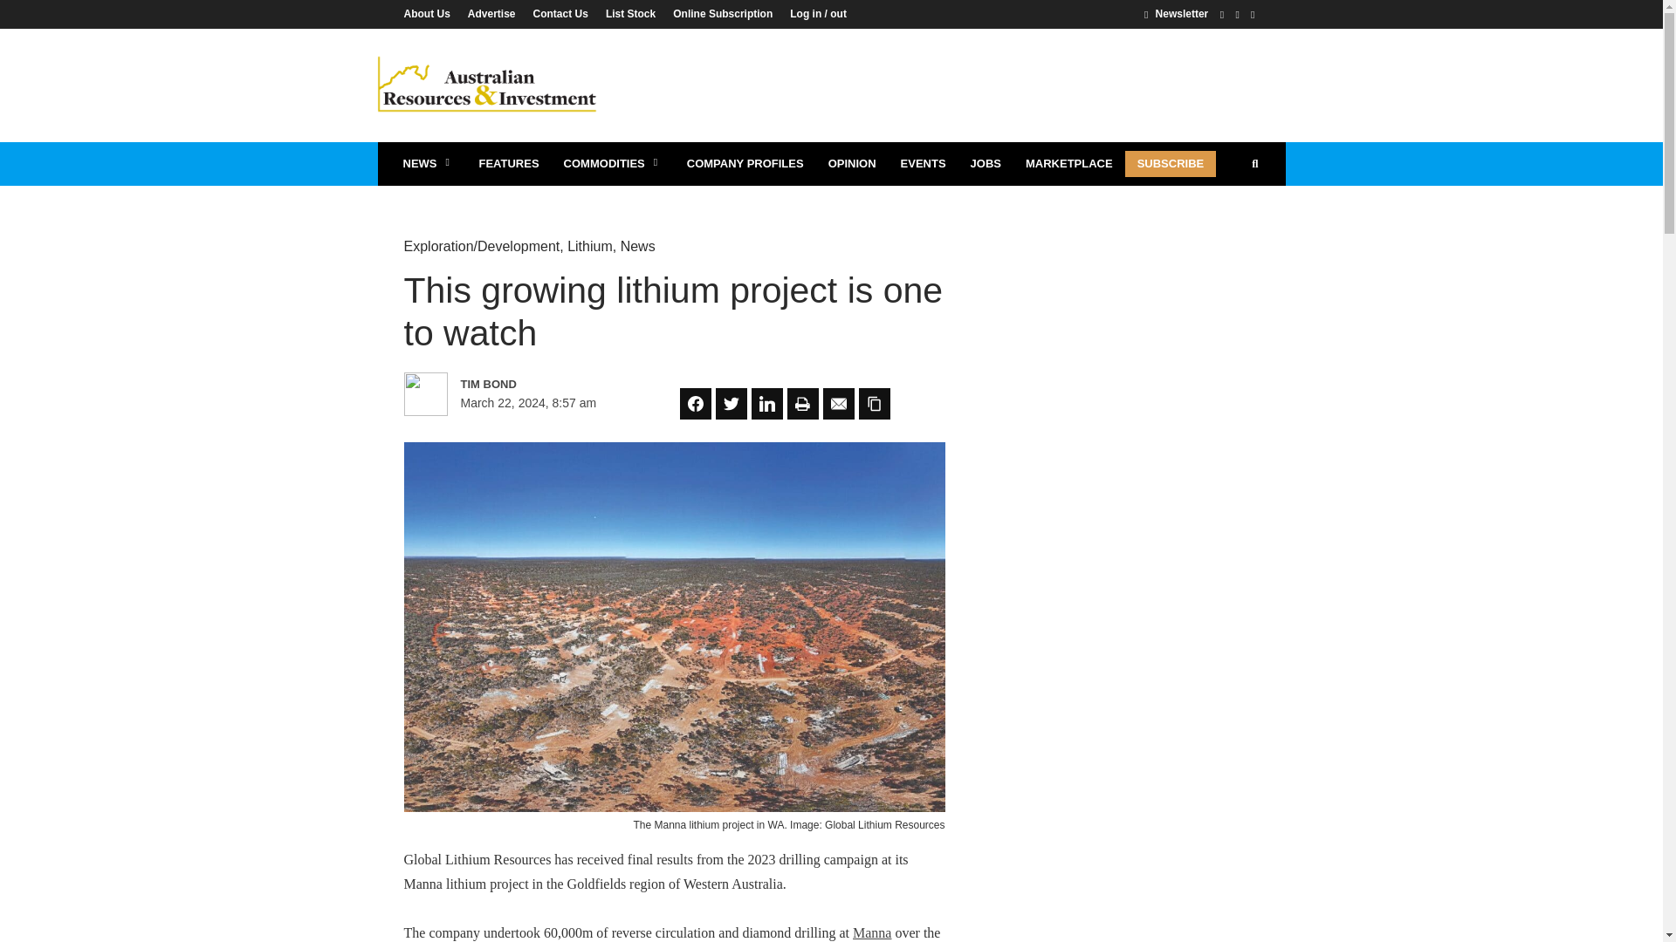 The height and width of the screenshot is (942, 1676). I want to click on Lithium, so click(590, 246).